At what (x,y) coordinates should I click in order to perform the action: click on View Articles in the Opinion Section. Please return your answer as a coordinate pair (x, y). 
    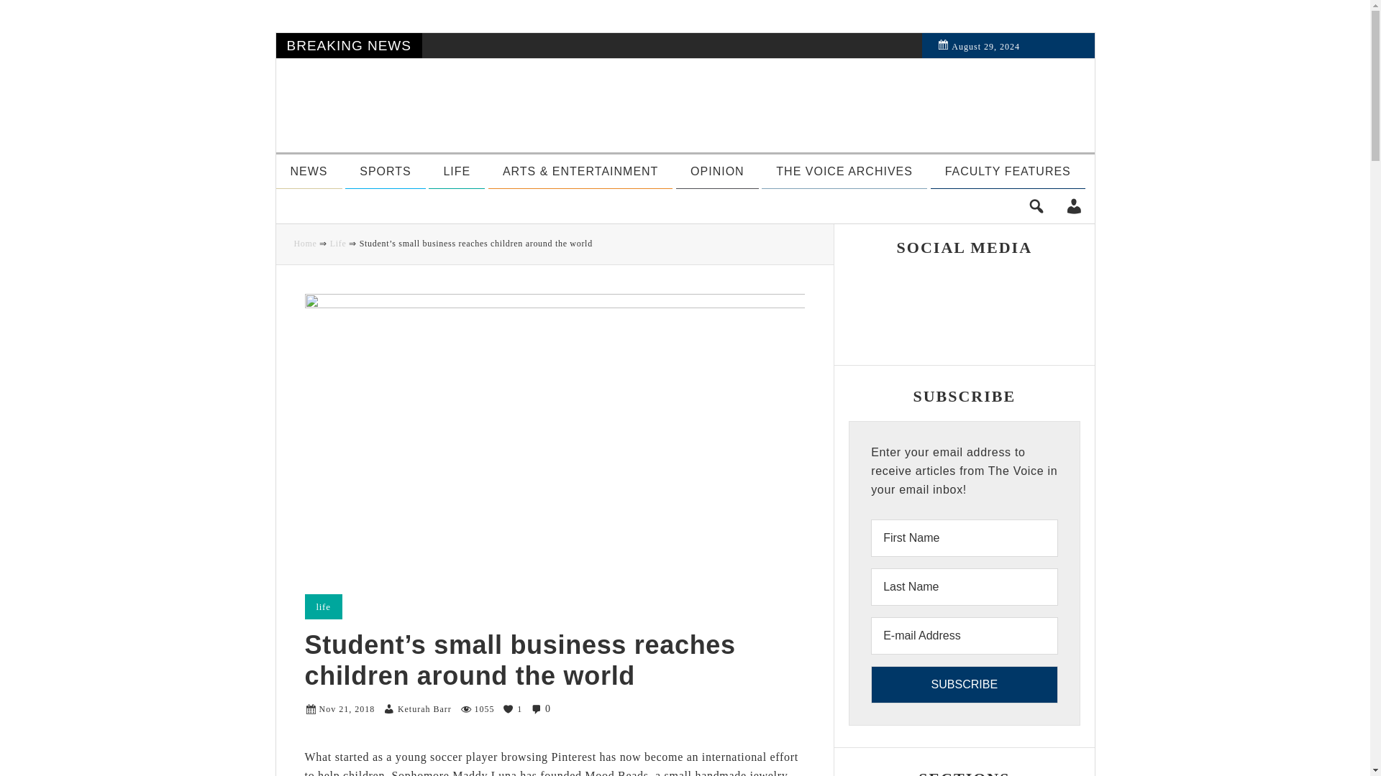
    Looking at the image, I should click on (717, 171).